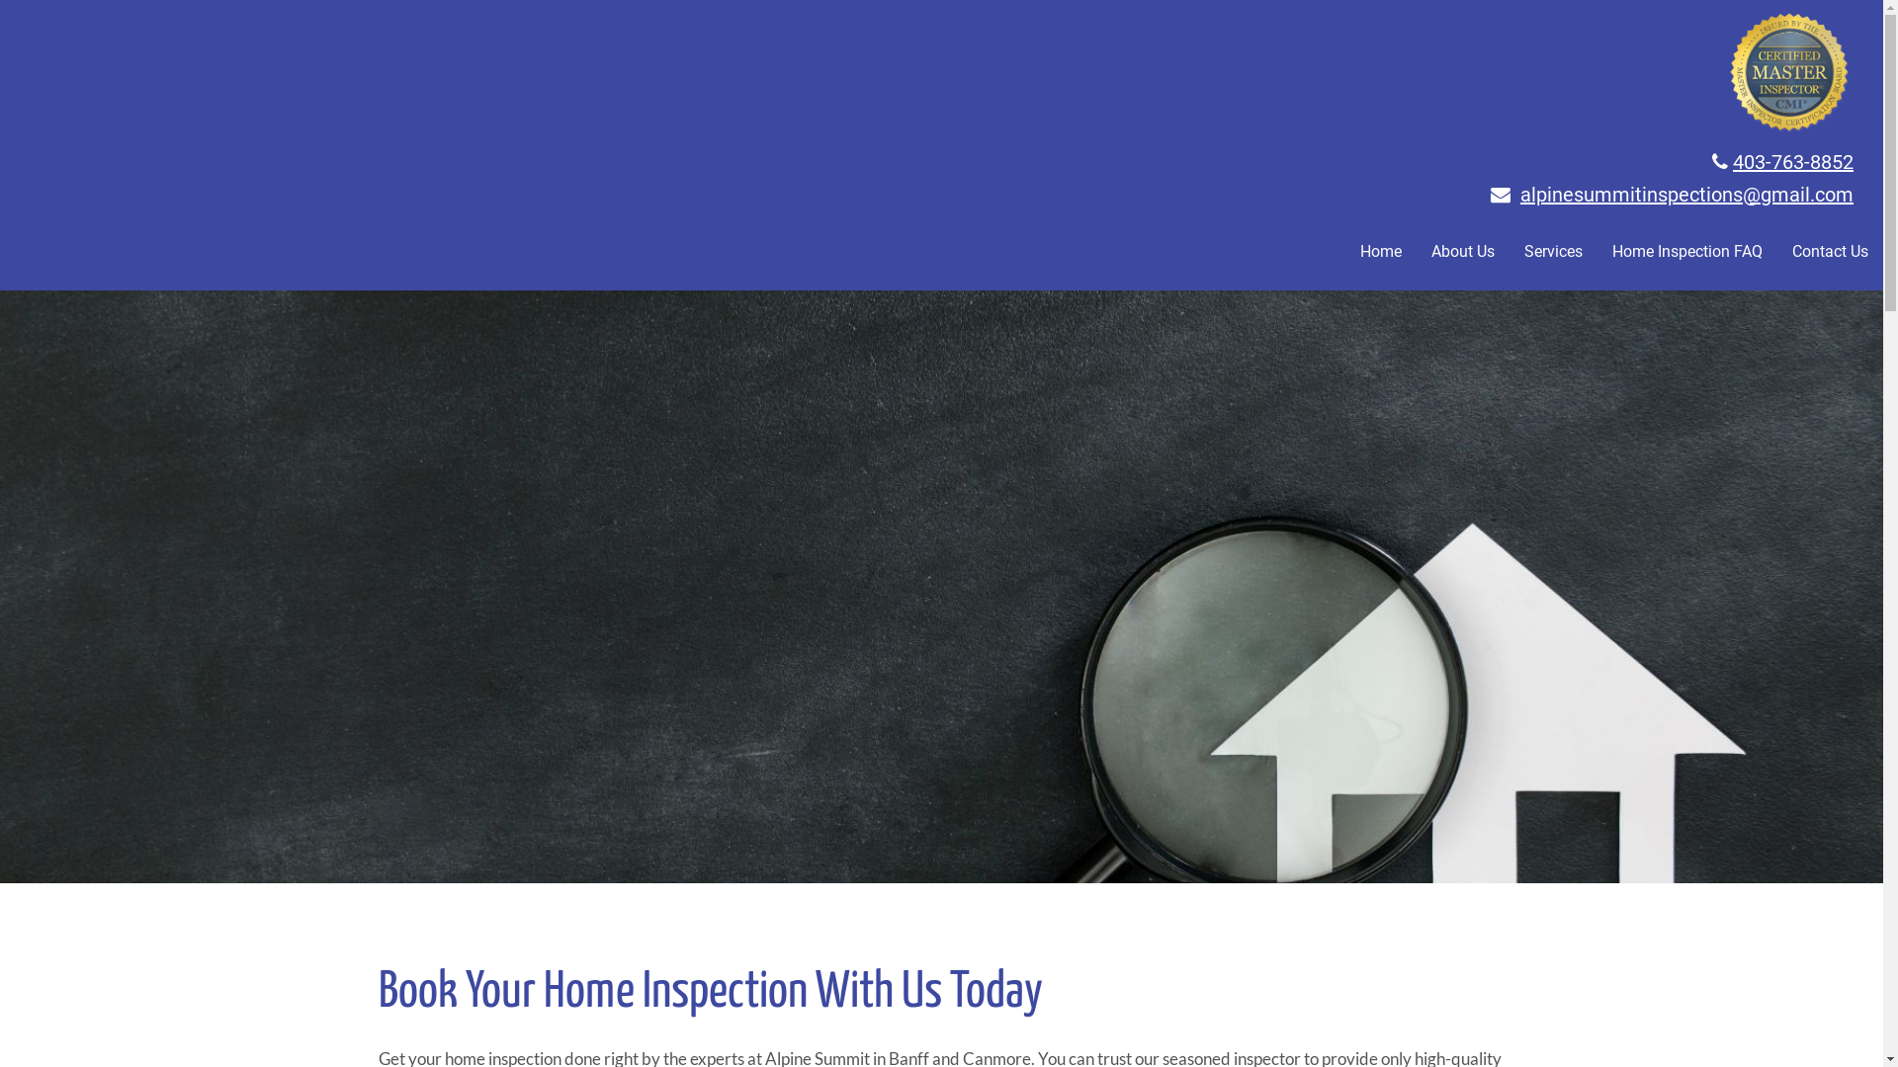 This screenshot has height=1067, width=1898. I want to click on Contact Us, so click(1831, 253).